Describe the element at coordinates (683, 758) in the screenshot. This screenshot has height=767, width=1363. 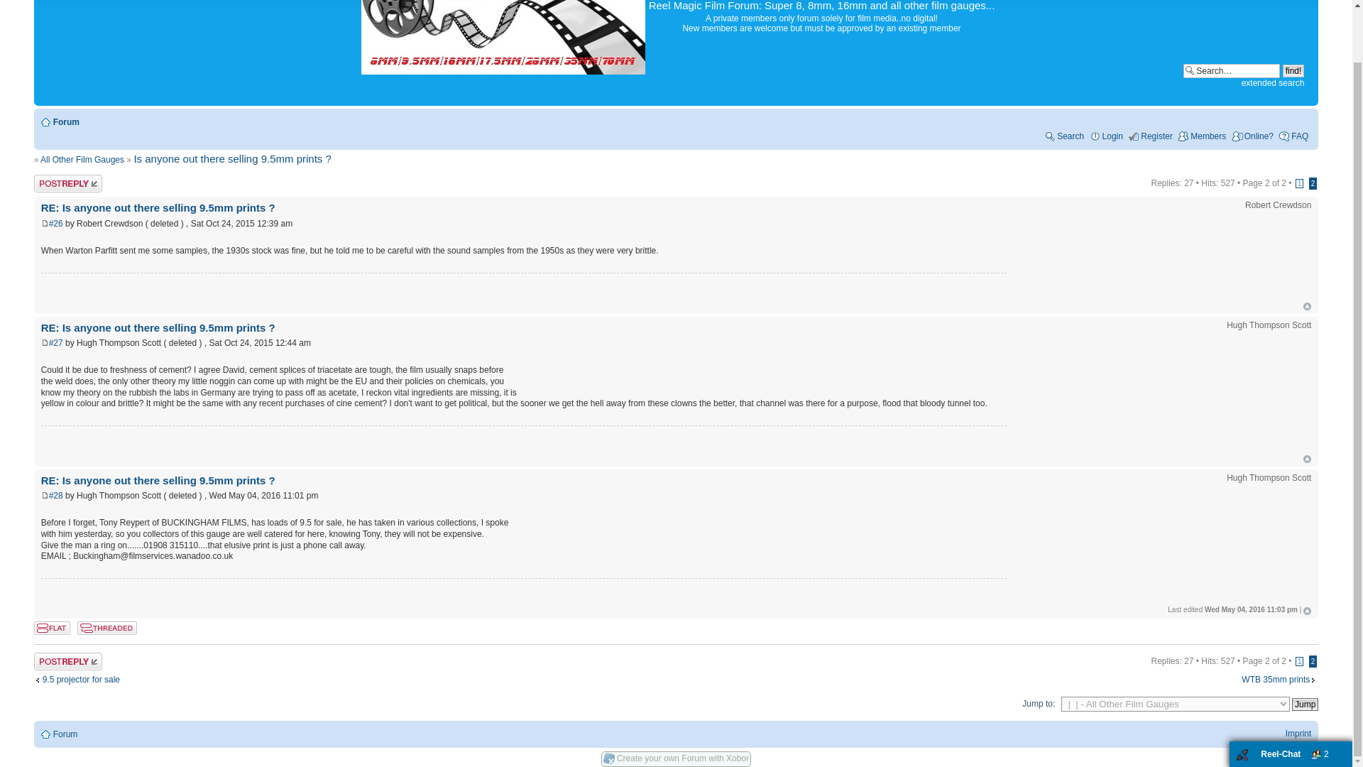
I see `Create your own Forum with Xobor` at that location.